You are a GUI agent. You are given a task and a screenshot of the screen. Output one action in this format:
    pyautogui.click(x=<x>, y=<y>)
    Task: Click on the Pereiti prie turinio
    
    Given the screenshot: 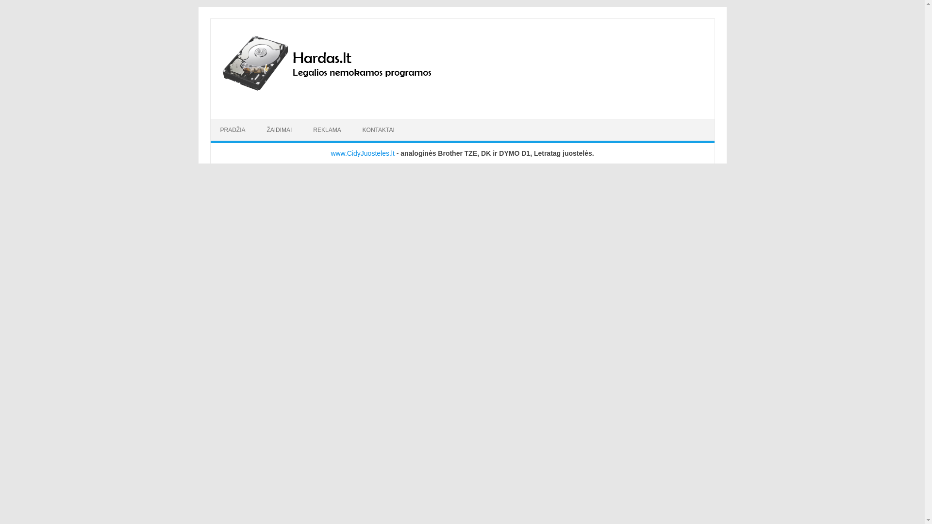 What is the action you would take?
    pyautogui.click(x=237, y=122)
    